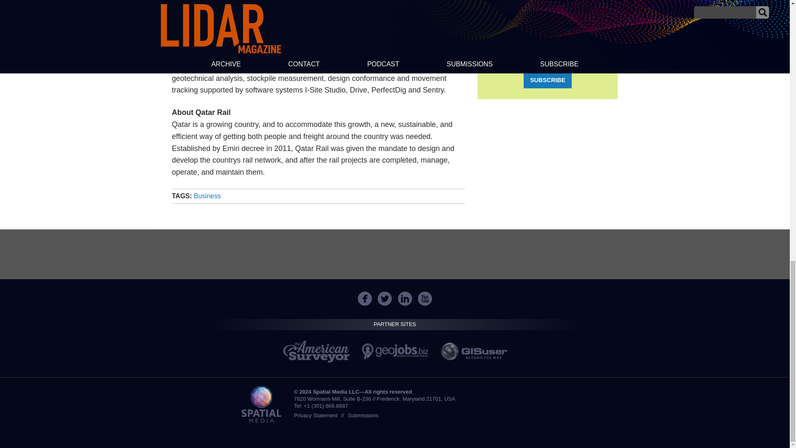  Describe the element at coordinates (207, 196) in the screenshot. I see `Business` at that location.